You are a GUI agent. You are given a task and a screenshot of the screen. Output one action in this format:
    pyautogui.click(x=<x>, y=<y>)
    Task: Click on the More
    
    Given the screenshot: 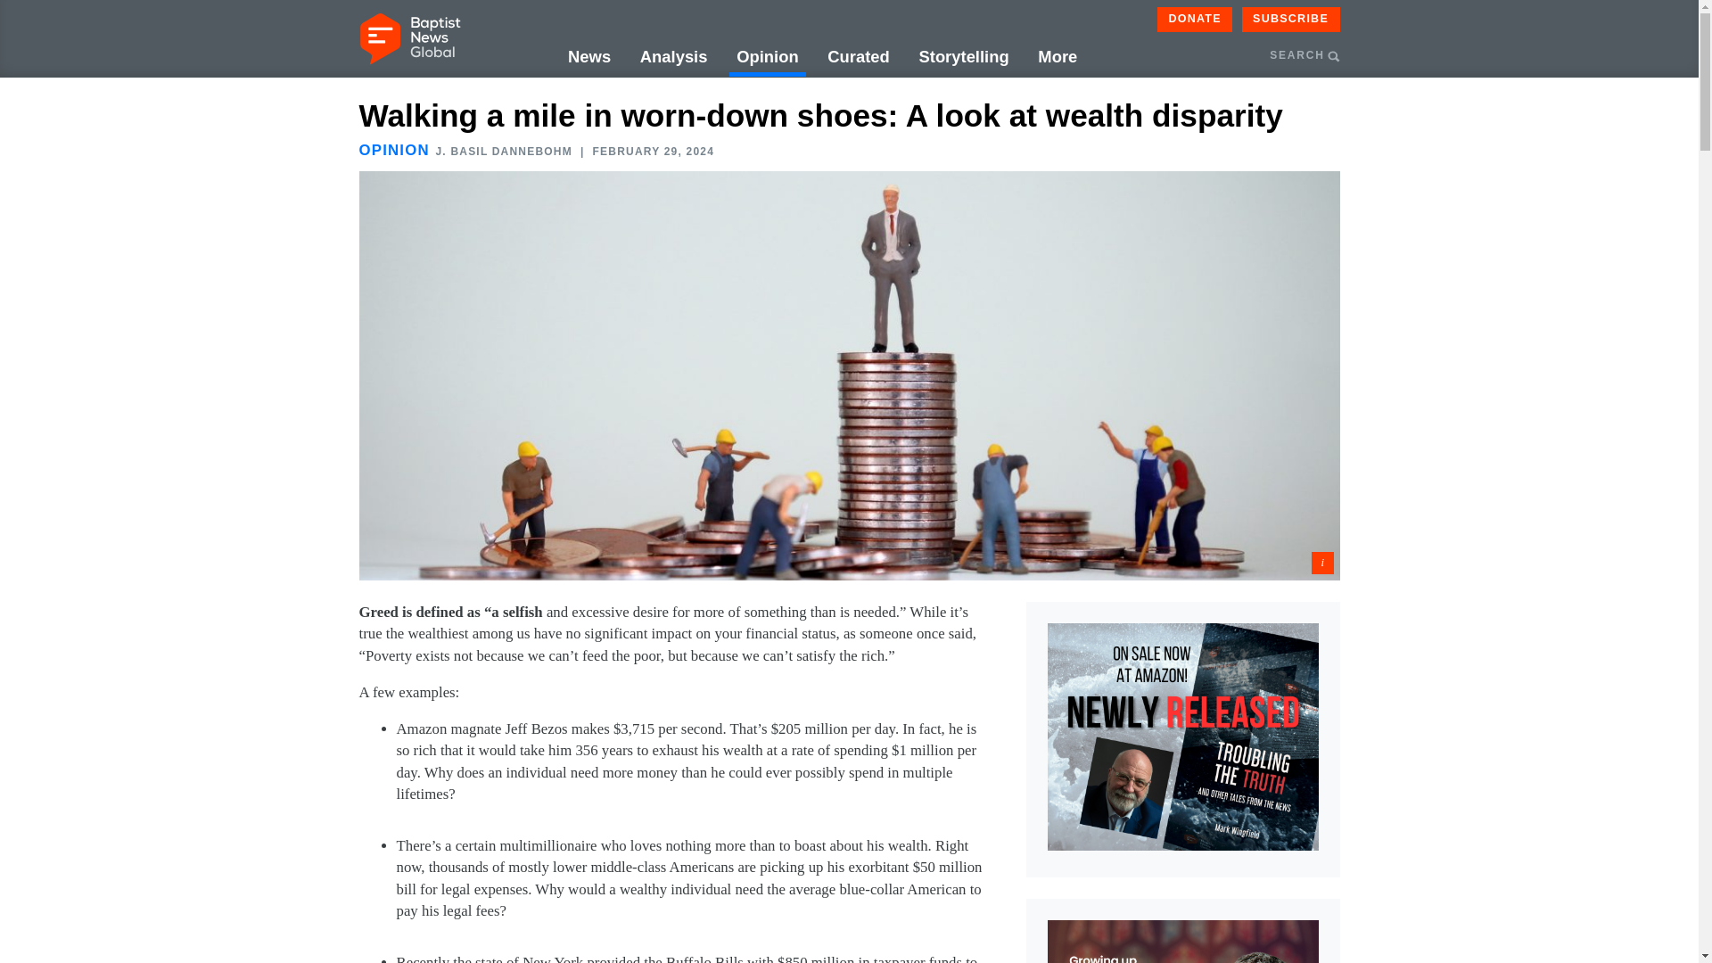 What is the action you would take?
    pyautogui.click(x=1057, y=58)
    